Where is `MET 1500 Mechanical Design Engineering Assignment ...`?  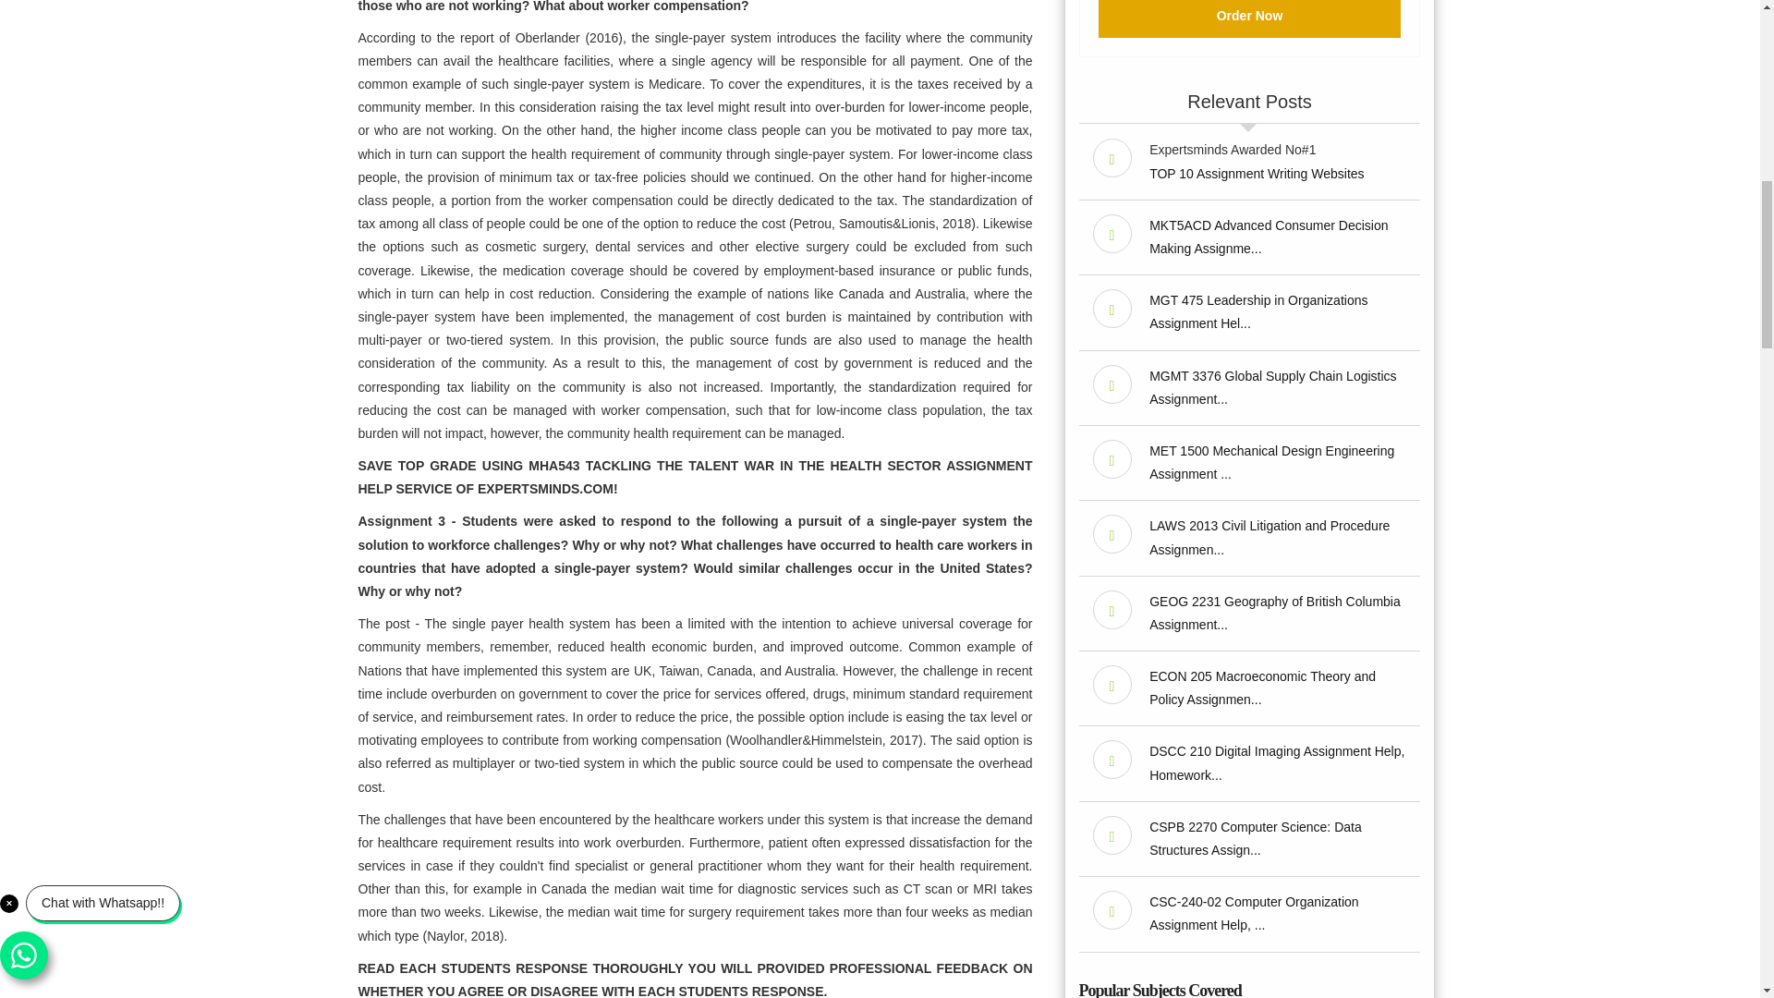
MET 1500 Mechanical Design Engineering Assignment ... is located at coordinates (1271, 462).